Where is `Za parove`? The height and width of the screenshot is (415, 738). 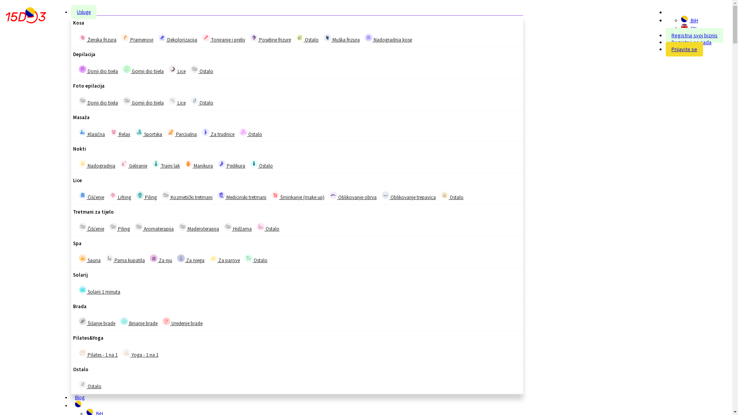
Za parove is located at coordinates (213, 258).